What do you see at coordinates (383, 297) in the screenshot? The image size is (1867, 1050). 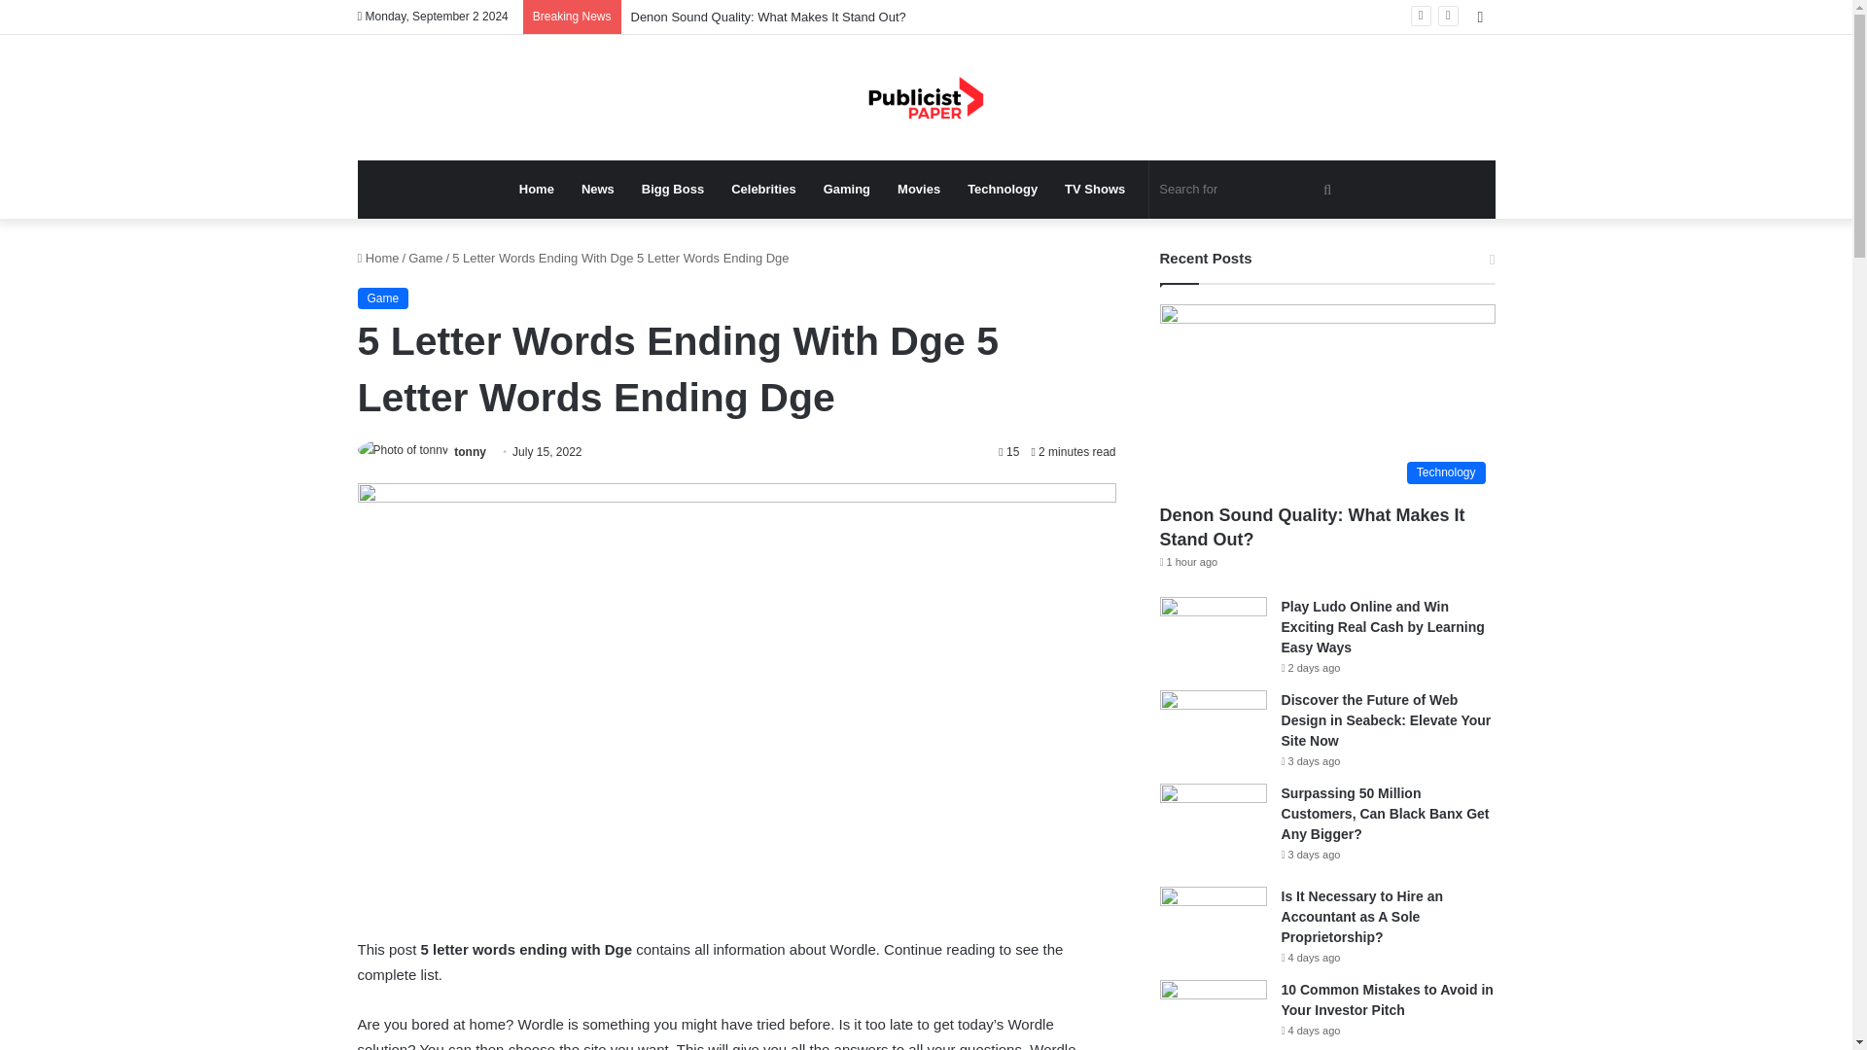 I see `Game` at bounding box center [383, 297].